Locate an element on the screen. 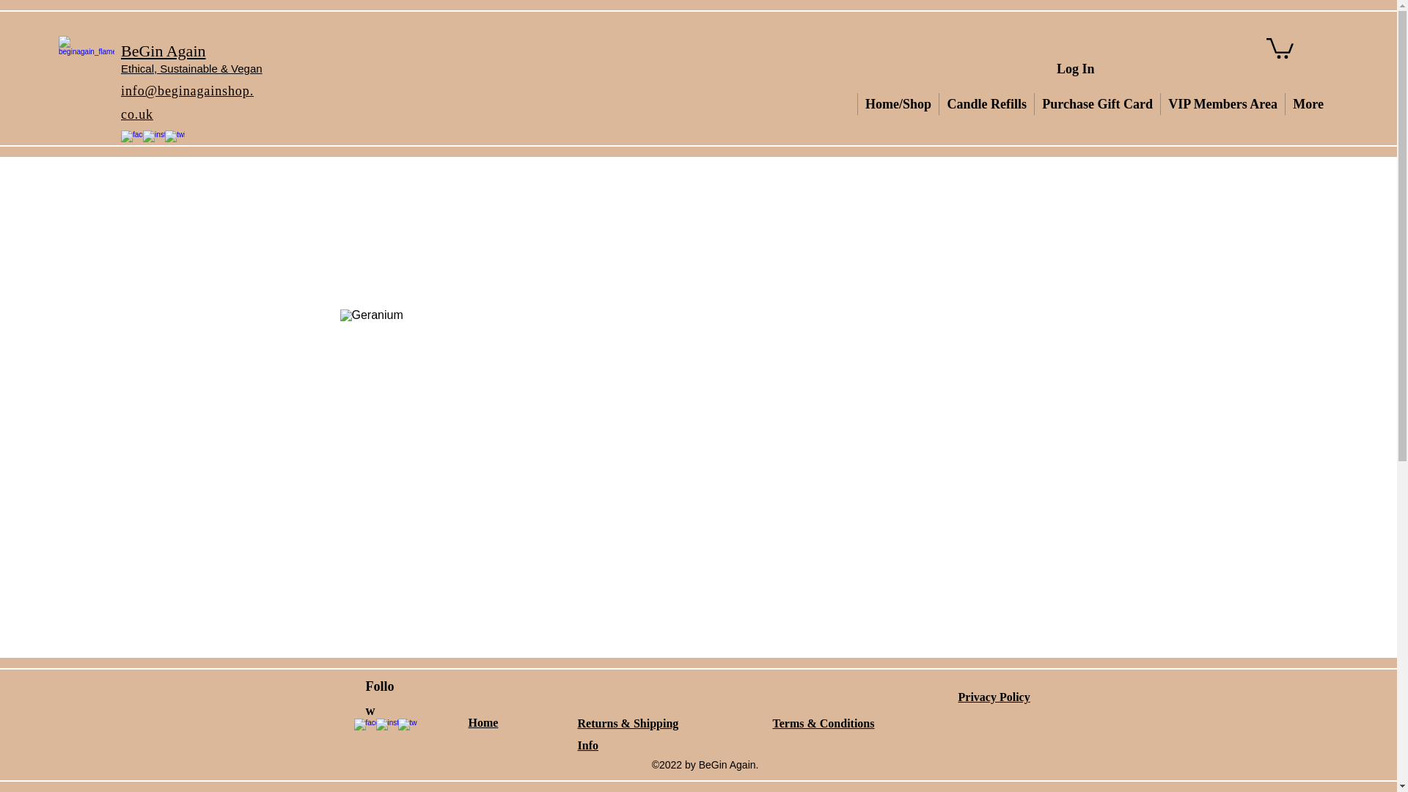 The width and height of the screenshot is (1408, 792). Loyalty is located at coordinates (1307, 104).